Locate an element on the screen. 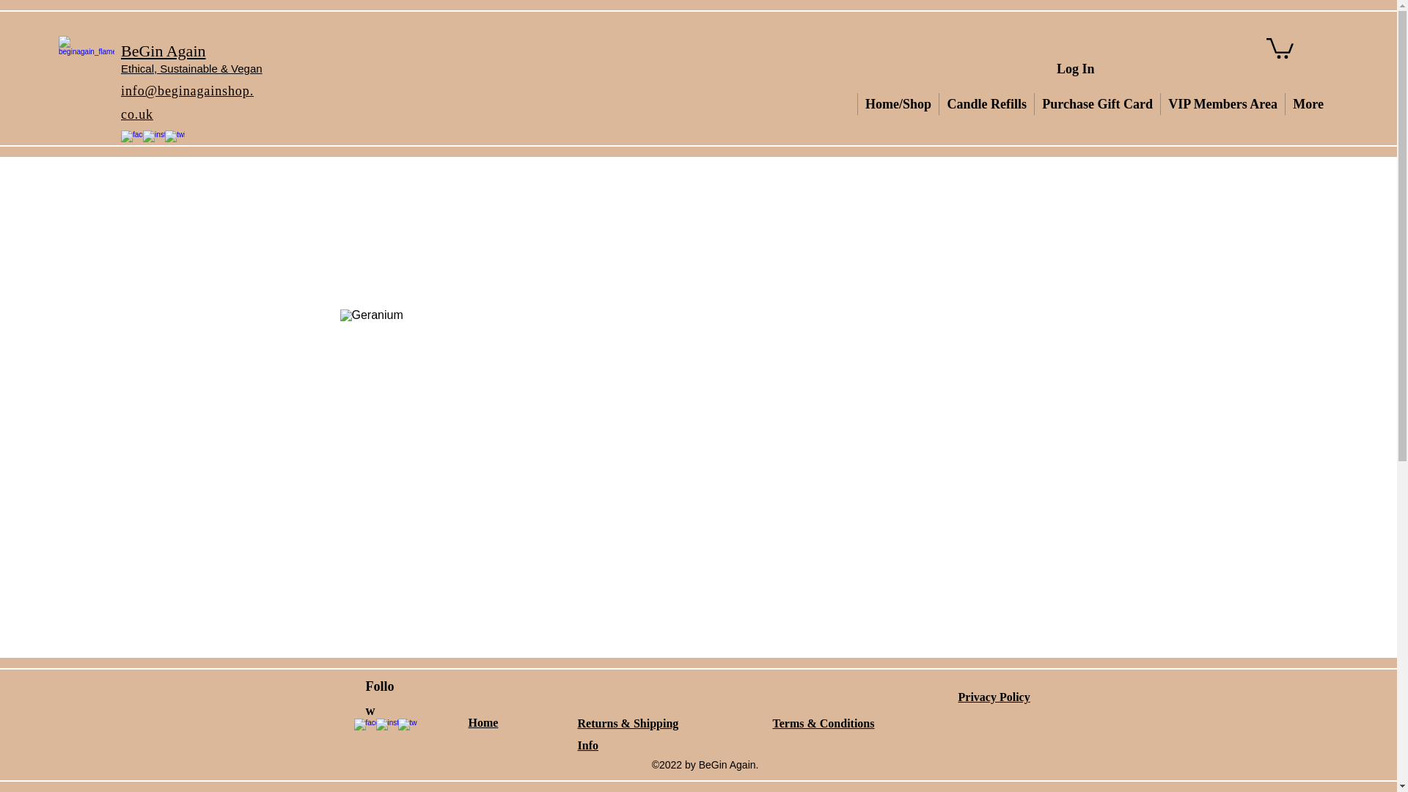 The width and height of the screenshot is (1408, 792). Loyalty is located at coordinates (1307, 104).